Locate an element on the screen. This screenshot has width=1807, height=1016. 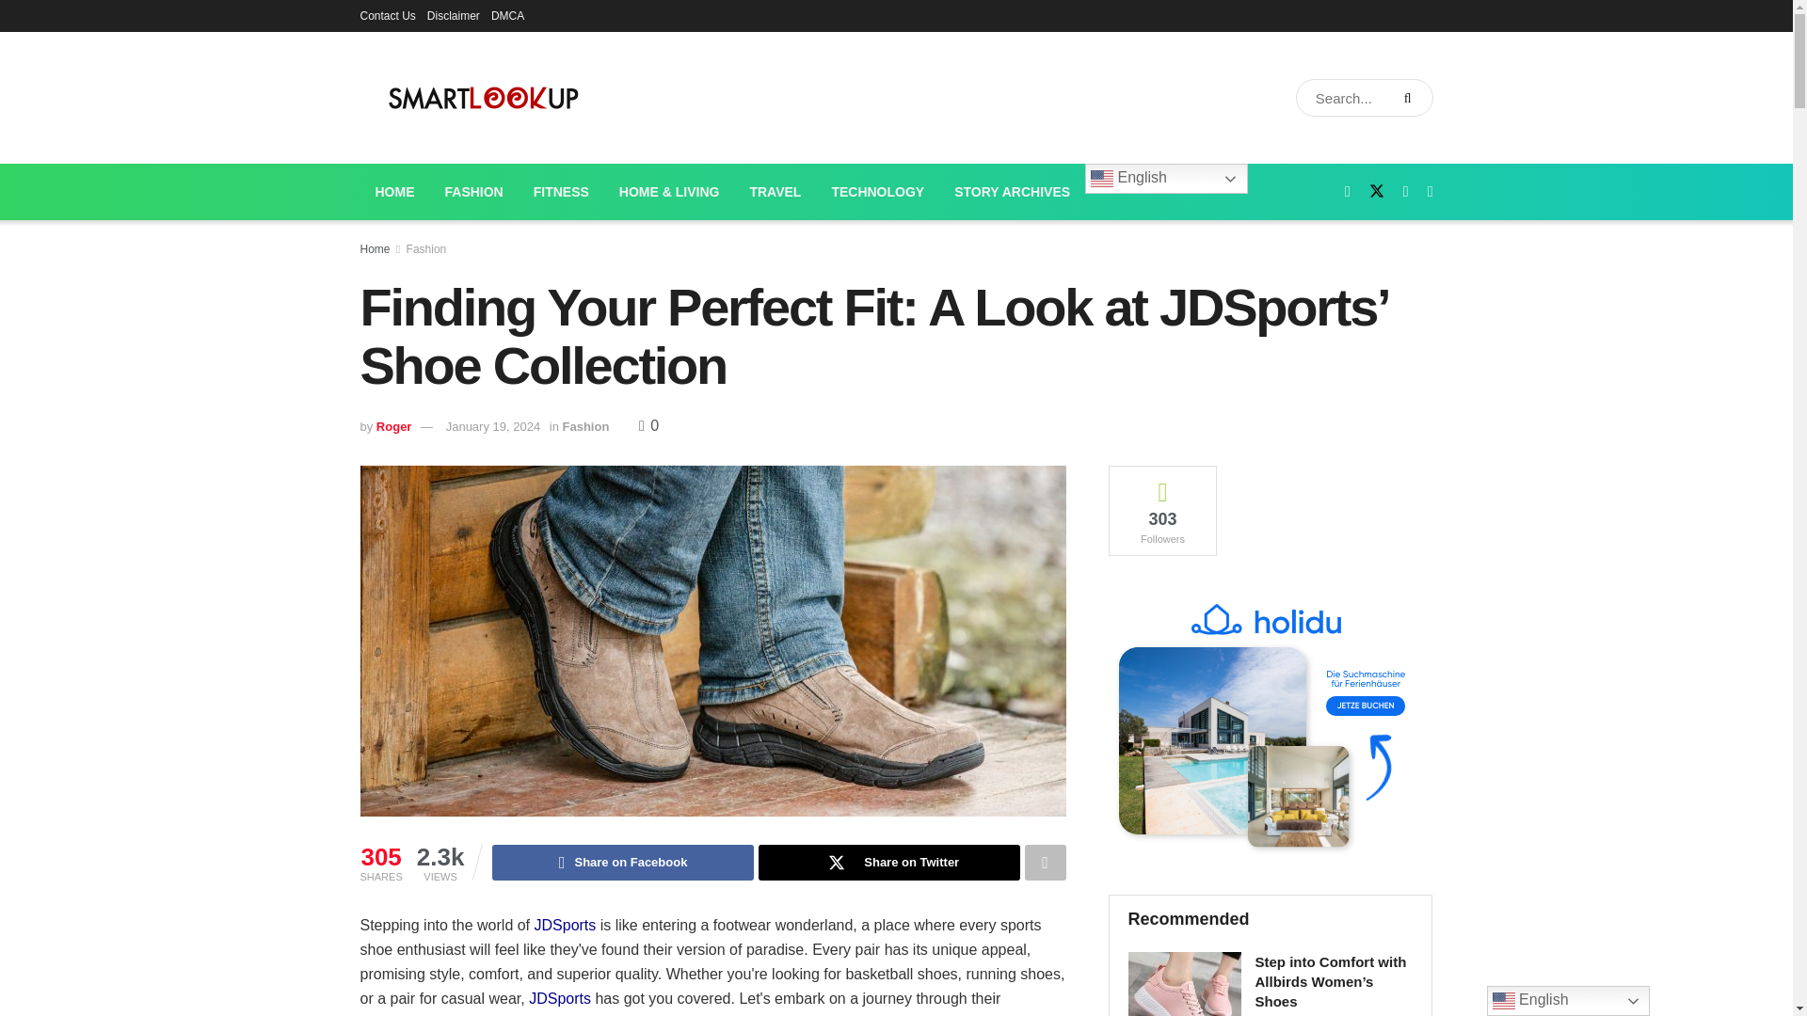
Contact Us is located at coordinates (388, 15).